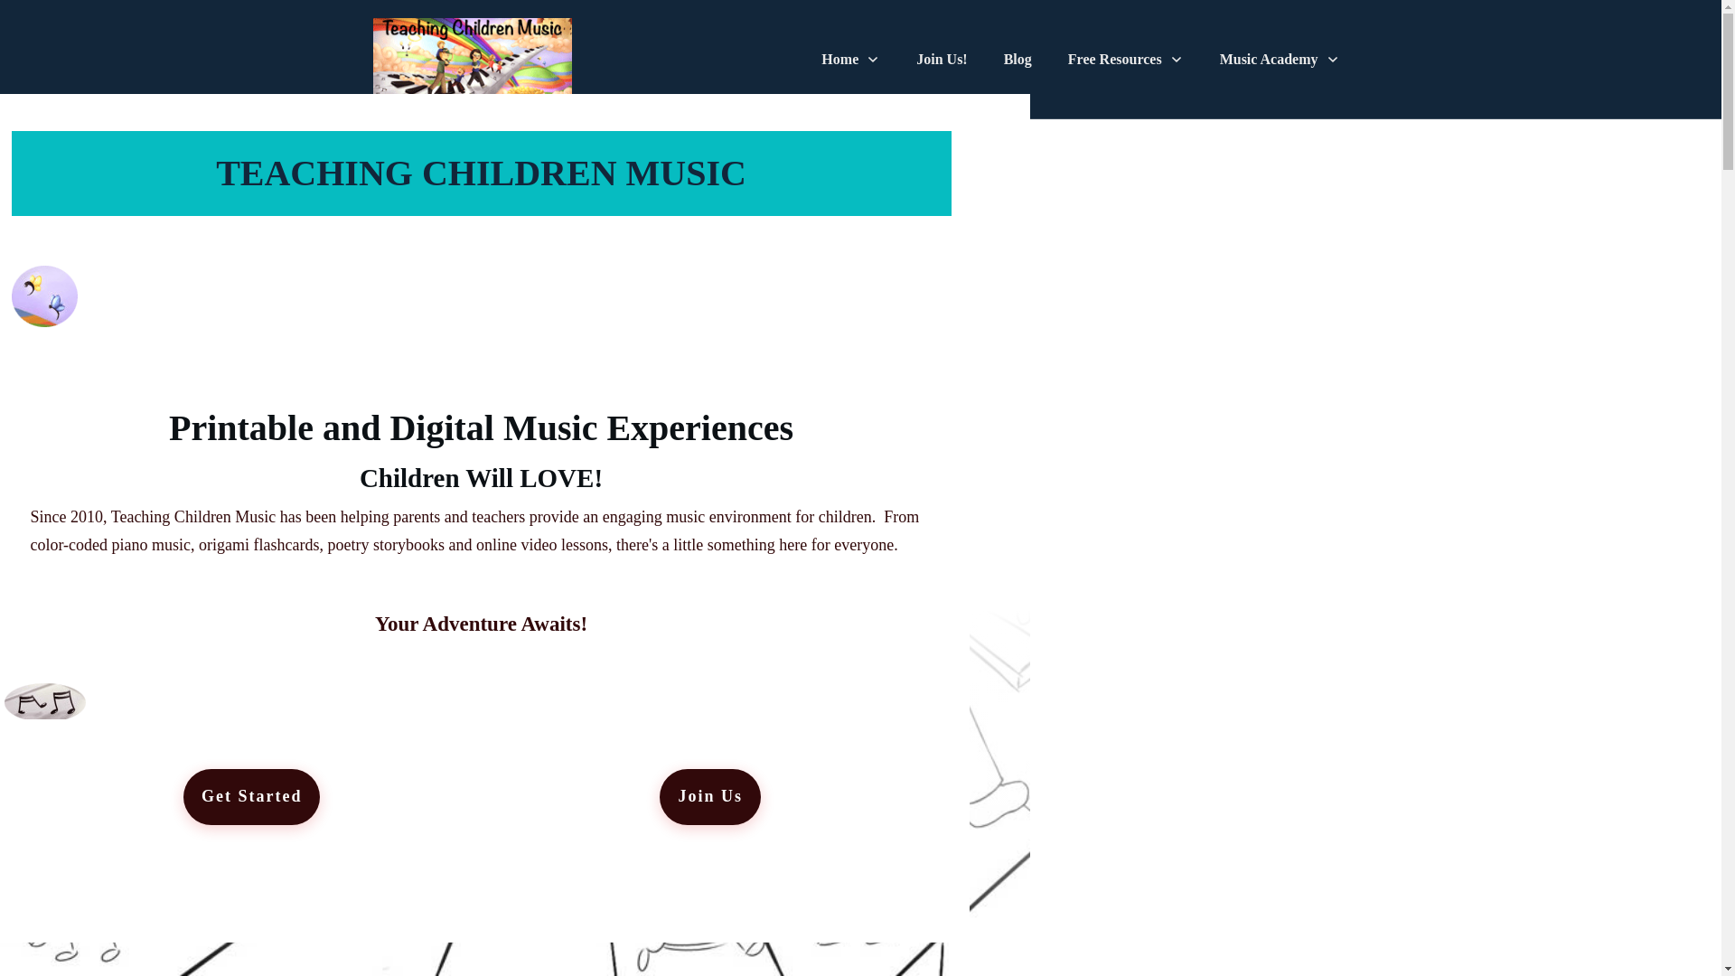 This screenshot has height=976, width=1735. What do you see at coordinates (710, 797) in the screenshot?
I see `Join Us` at bounding box center [710, 797].